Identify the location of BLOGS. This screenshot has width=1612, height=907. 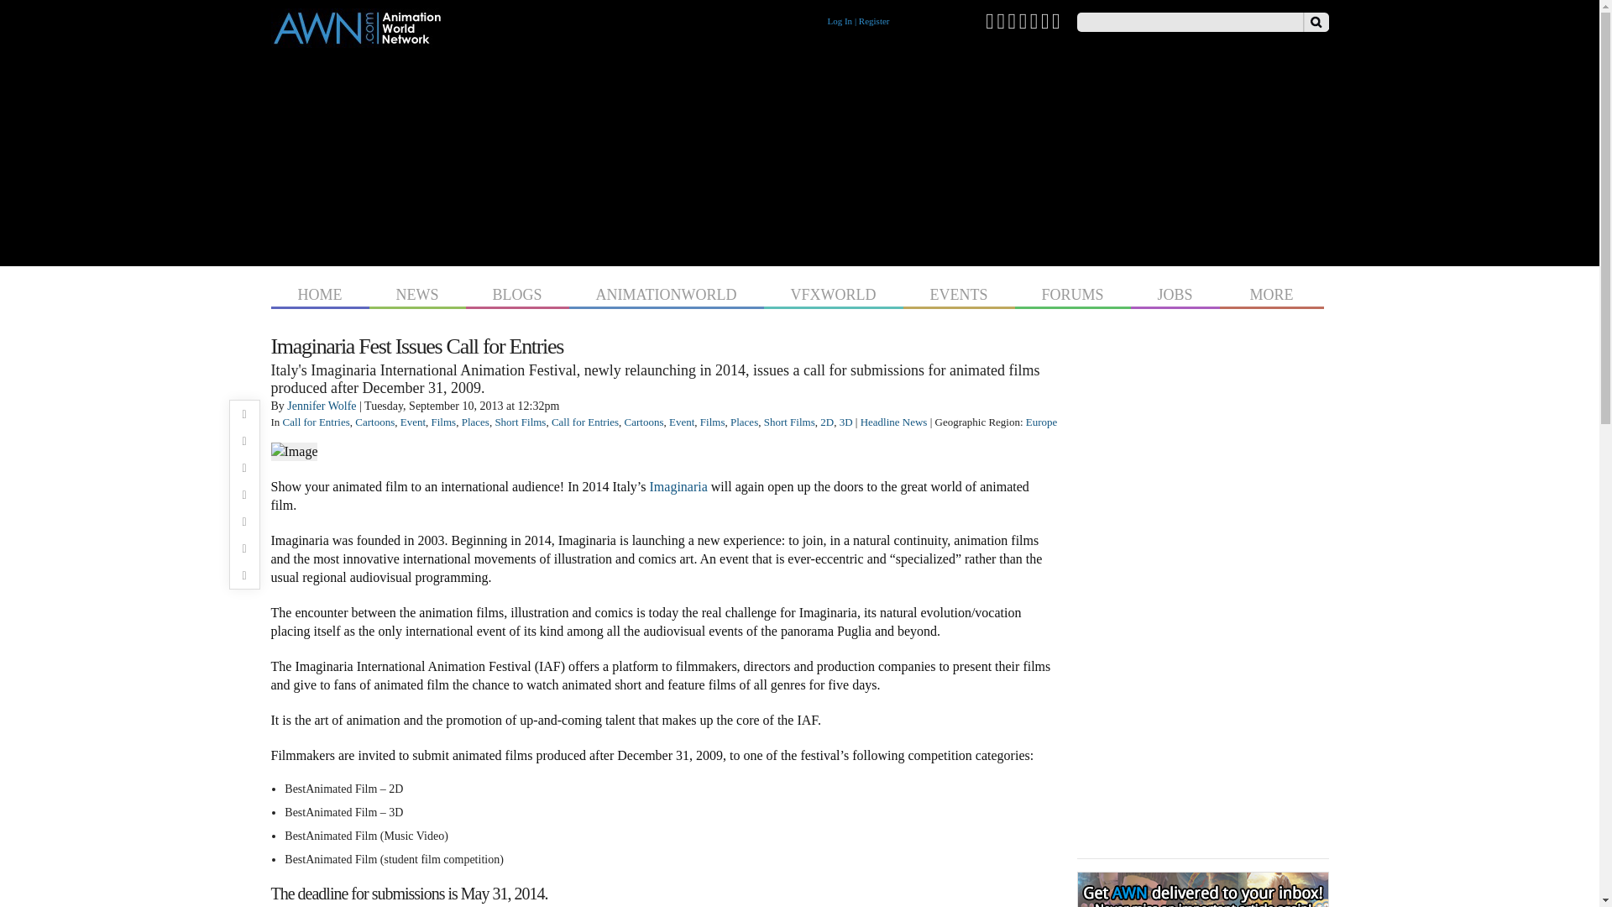
(517, 292).